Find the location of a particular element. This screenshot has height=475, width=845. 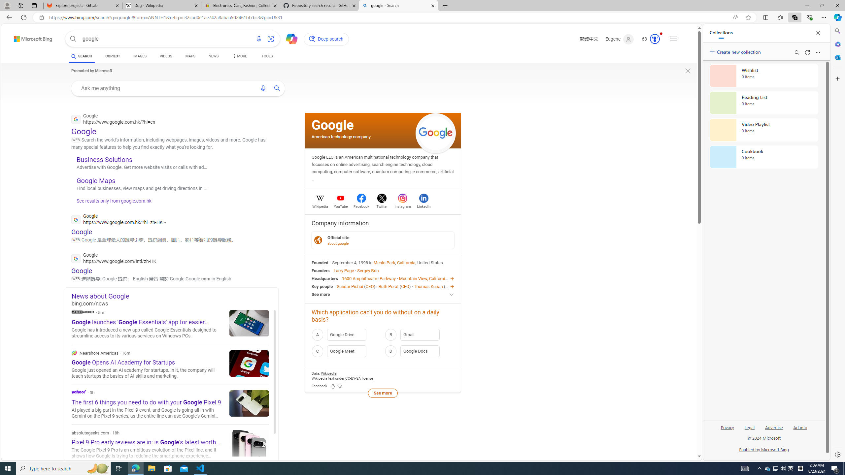

LinkedIn is located at coordinates (423, 206).